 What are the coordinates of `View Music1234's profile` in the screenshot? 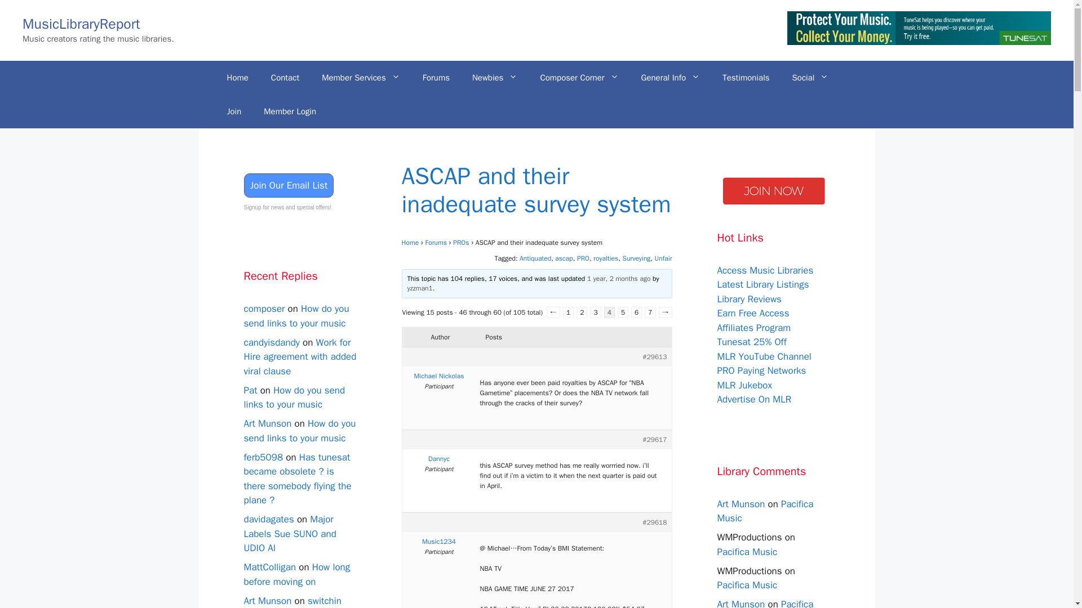 It's located at (439, 541).